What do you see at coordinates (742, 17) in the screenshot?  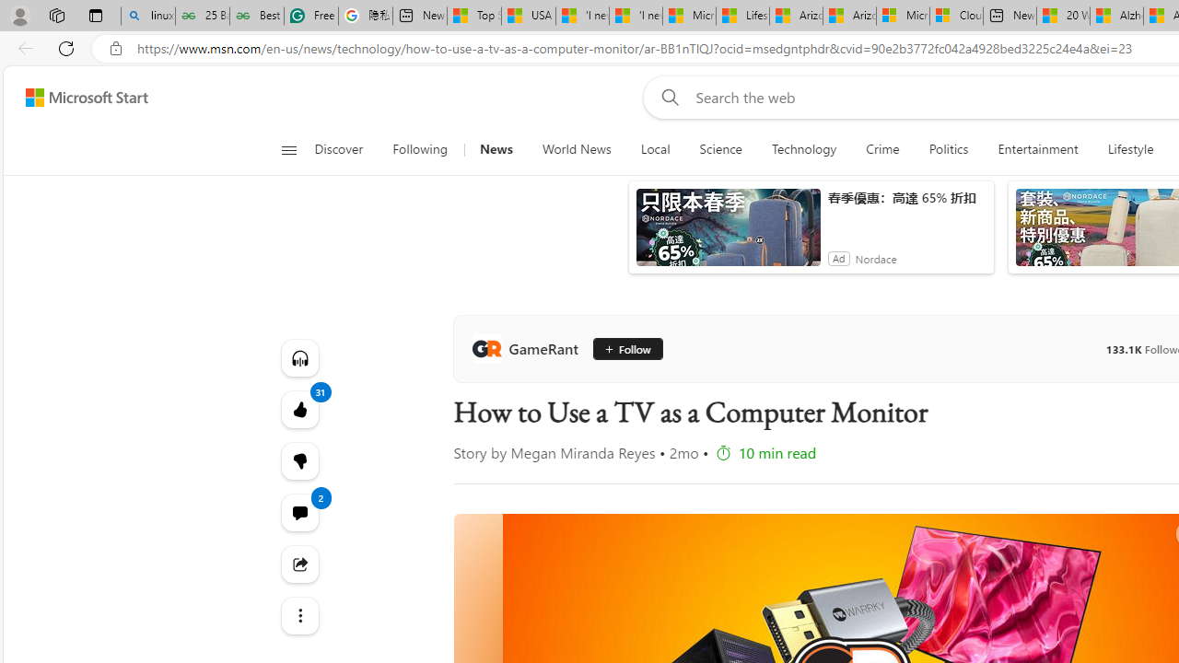 I see `Lifestyle - MSN` at bounding box center [742, 17].